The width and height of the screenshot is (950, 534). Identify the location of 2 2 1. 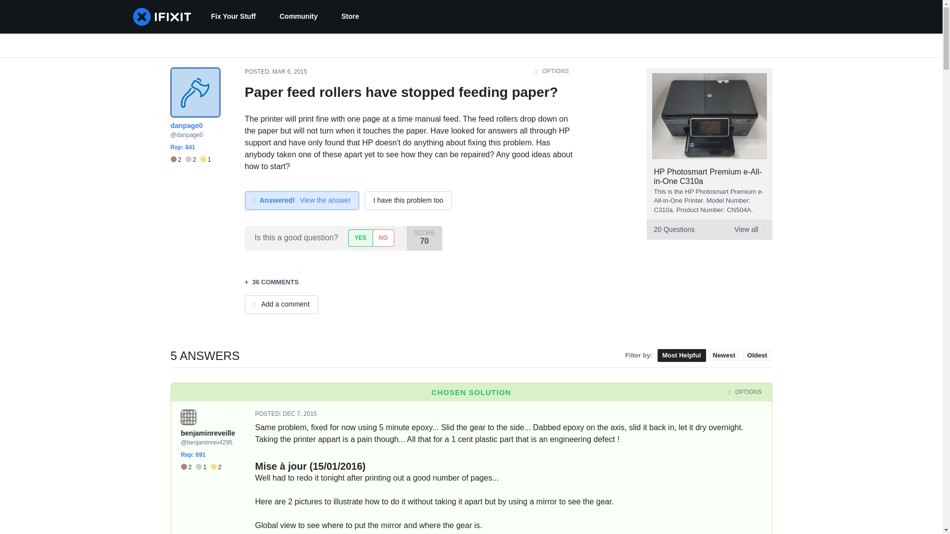
(190, 160).